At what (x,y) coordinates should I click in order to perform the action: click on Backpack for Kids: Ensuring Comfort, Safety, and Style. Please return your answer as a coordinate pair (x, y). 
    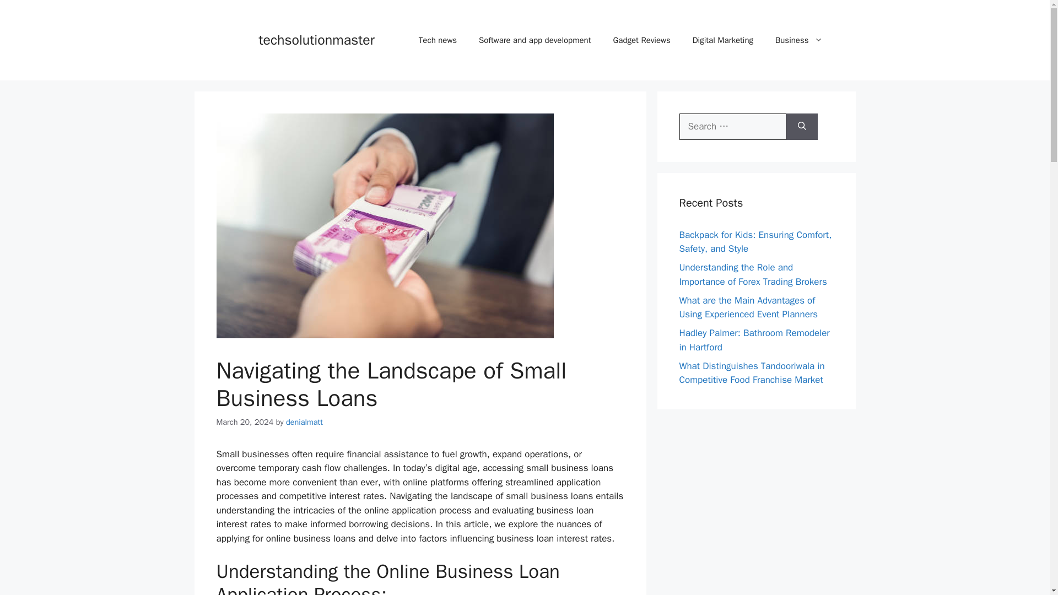
    Looking at the image, I should click on (755, 242).